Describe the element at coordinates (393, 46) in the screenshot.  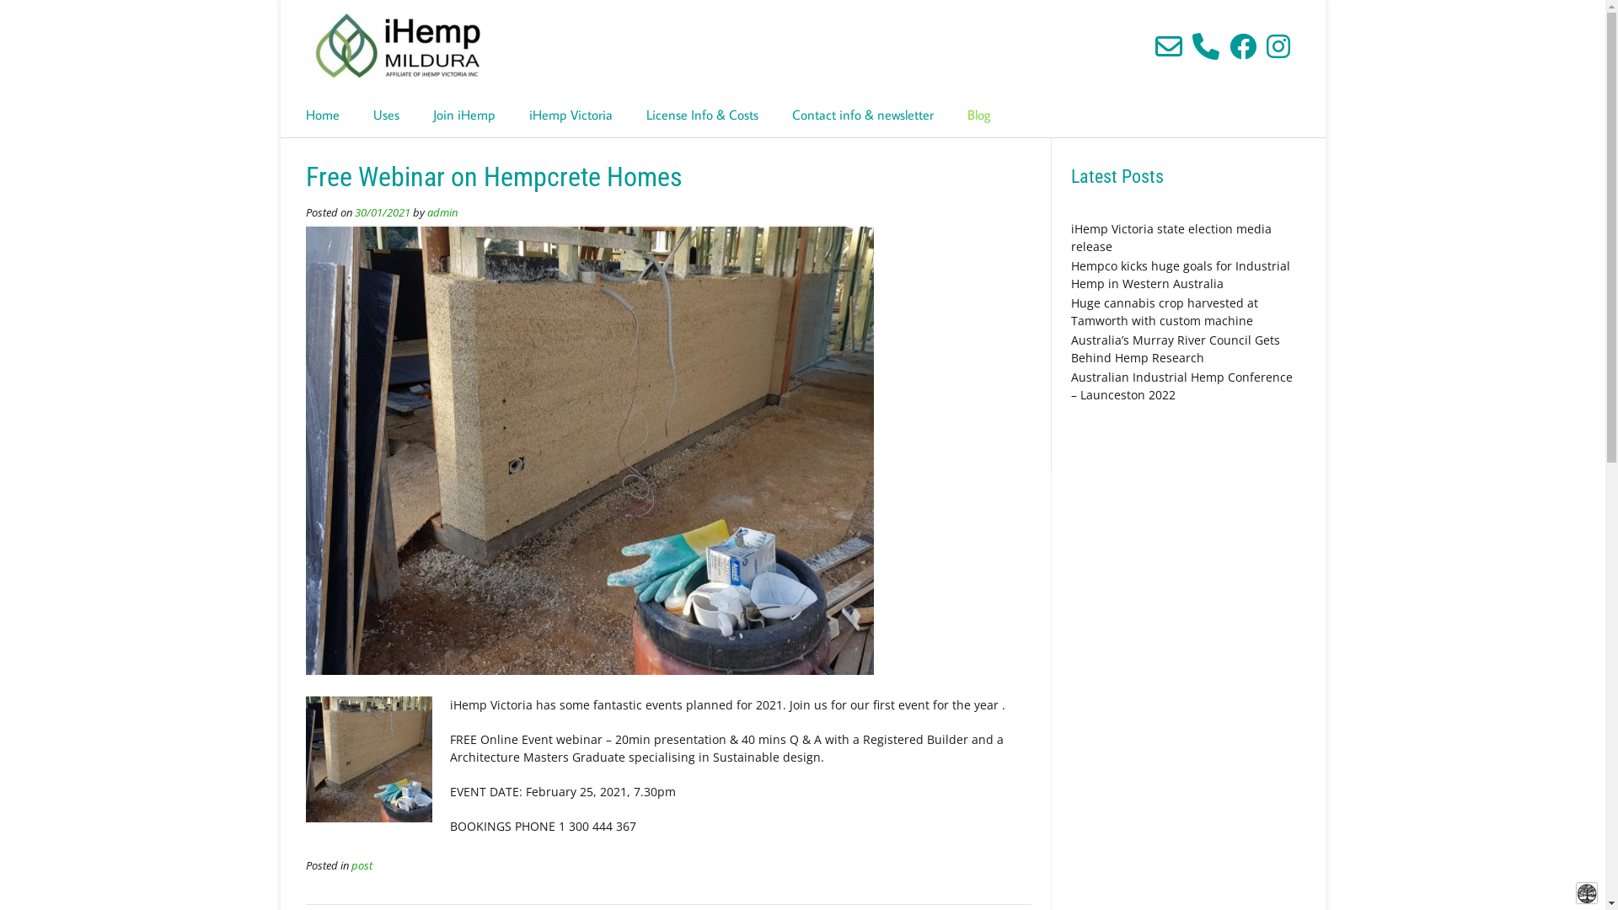
I see `i hemp mildura` at that location.